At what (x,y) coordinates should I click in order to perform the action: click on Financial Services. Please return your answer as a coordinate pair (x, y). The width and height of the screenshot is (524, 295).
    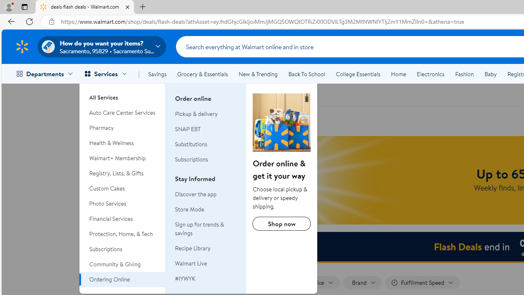
    Looking at the image, I should click on (122, 219).